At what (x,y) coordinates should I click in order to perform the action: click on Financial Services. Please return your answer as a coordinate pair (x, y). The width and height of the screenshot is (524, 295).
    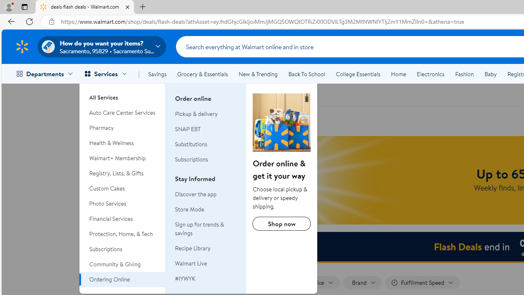
    Looking at the image, I should click on (122, 219).